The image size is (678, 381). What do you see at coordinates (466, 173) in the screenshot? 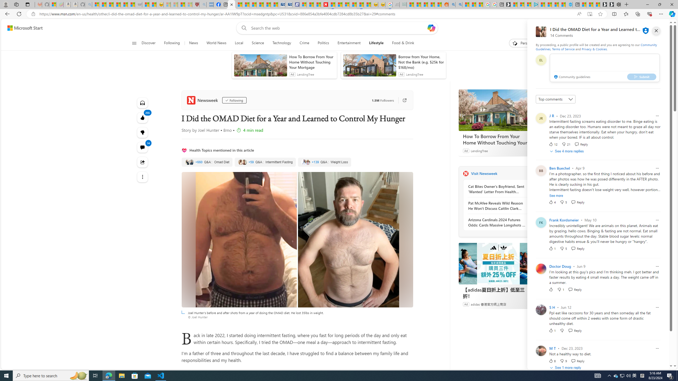
I see `Newsweek` at bounding box center [466, 173].